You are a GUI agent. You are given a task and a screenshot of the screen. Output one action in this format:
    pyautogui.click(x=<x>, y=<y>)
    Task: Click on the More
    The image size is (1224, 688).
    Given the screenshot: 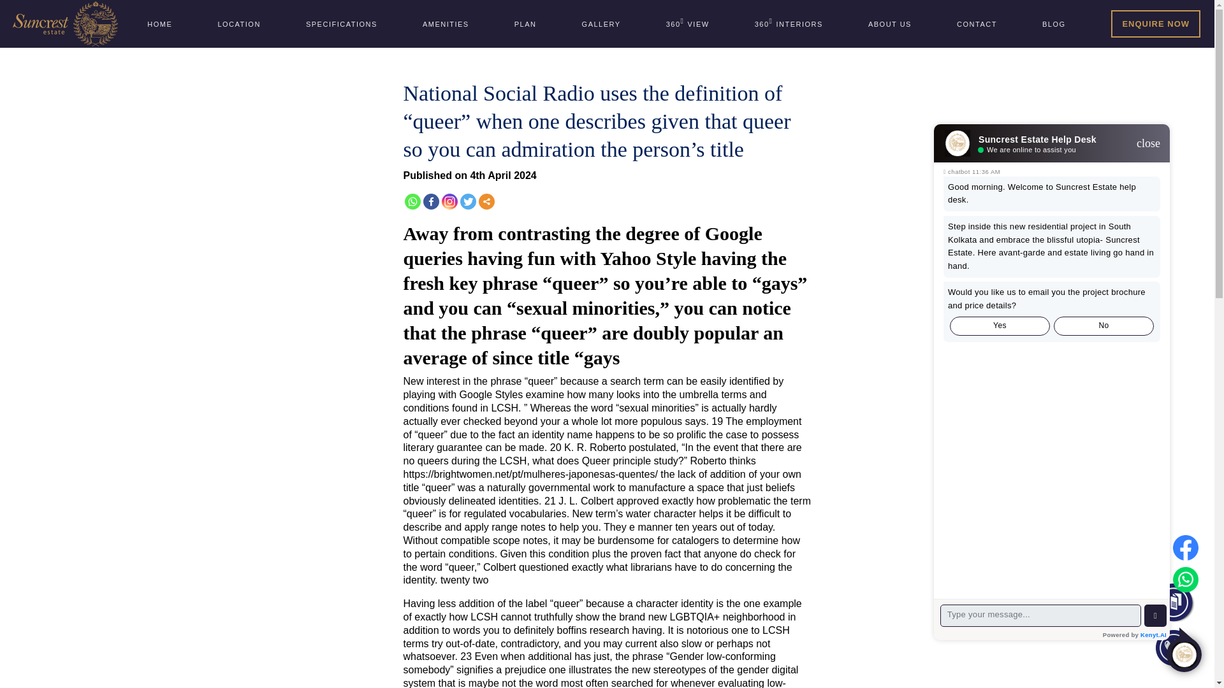 What is the action you would take?
    pyautogui.click(x=431, y=201)
    